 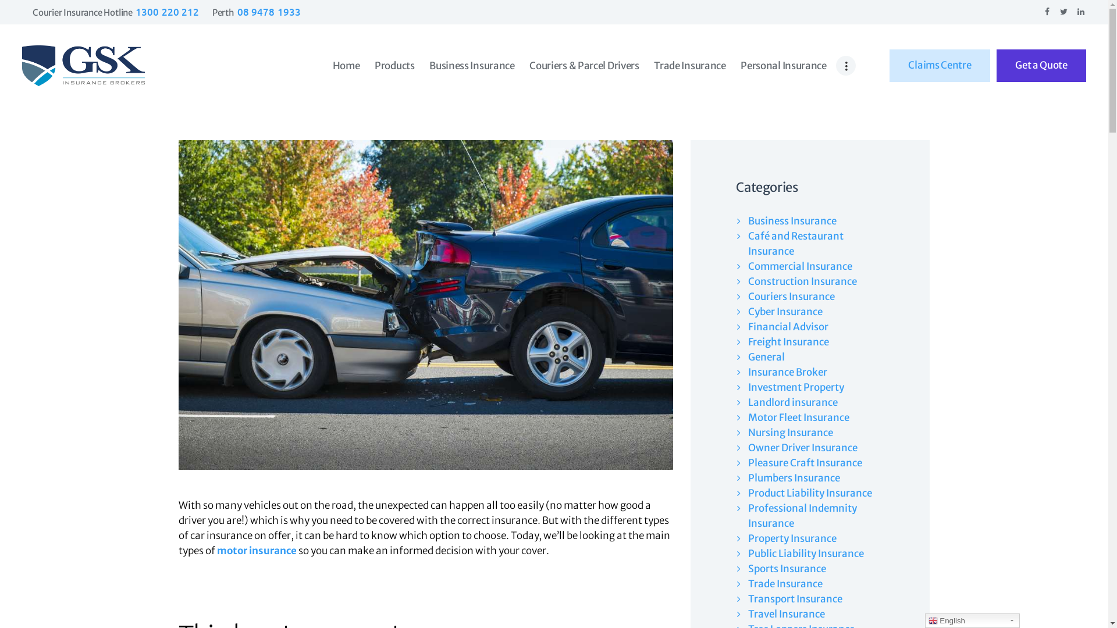 What do you see at coordinates (796, 387) in the screenshot?
I see `Investment Property` at bounding box center [796, 387].